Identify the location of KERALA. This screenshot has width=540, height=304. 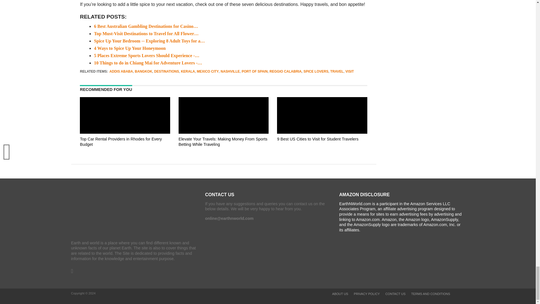
(188, 71).